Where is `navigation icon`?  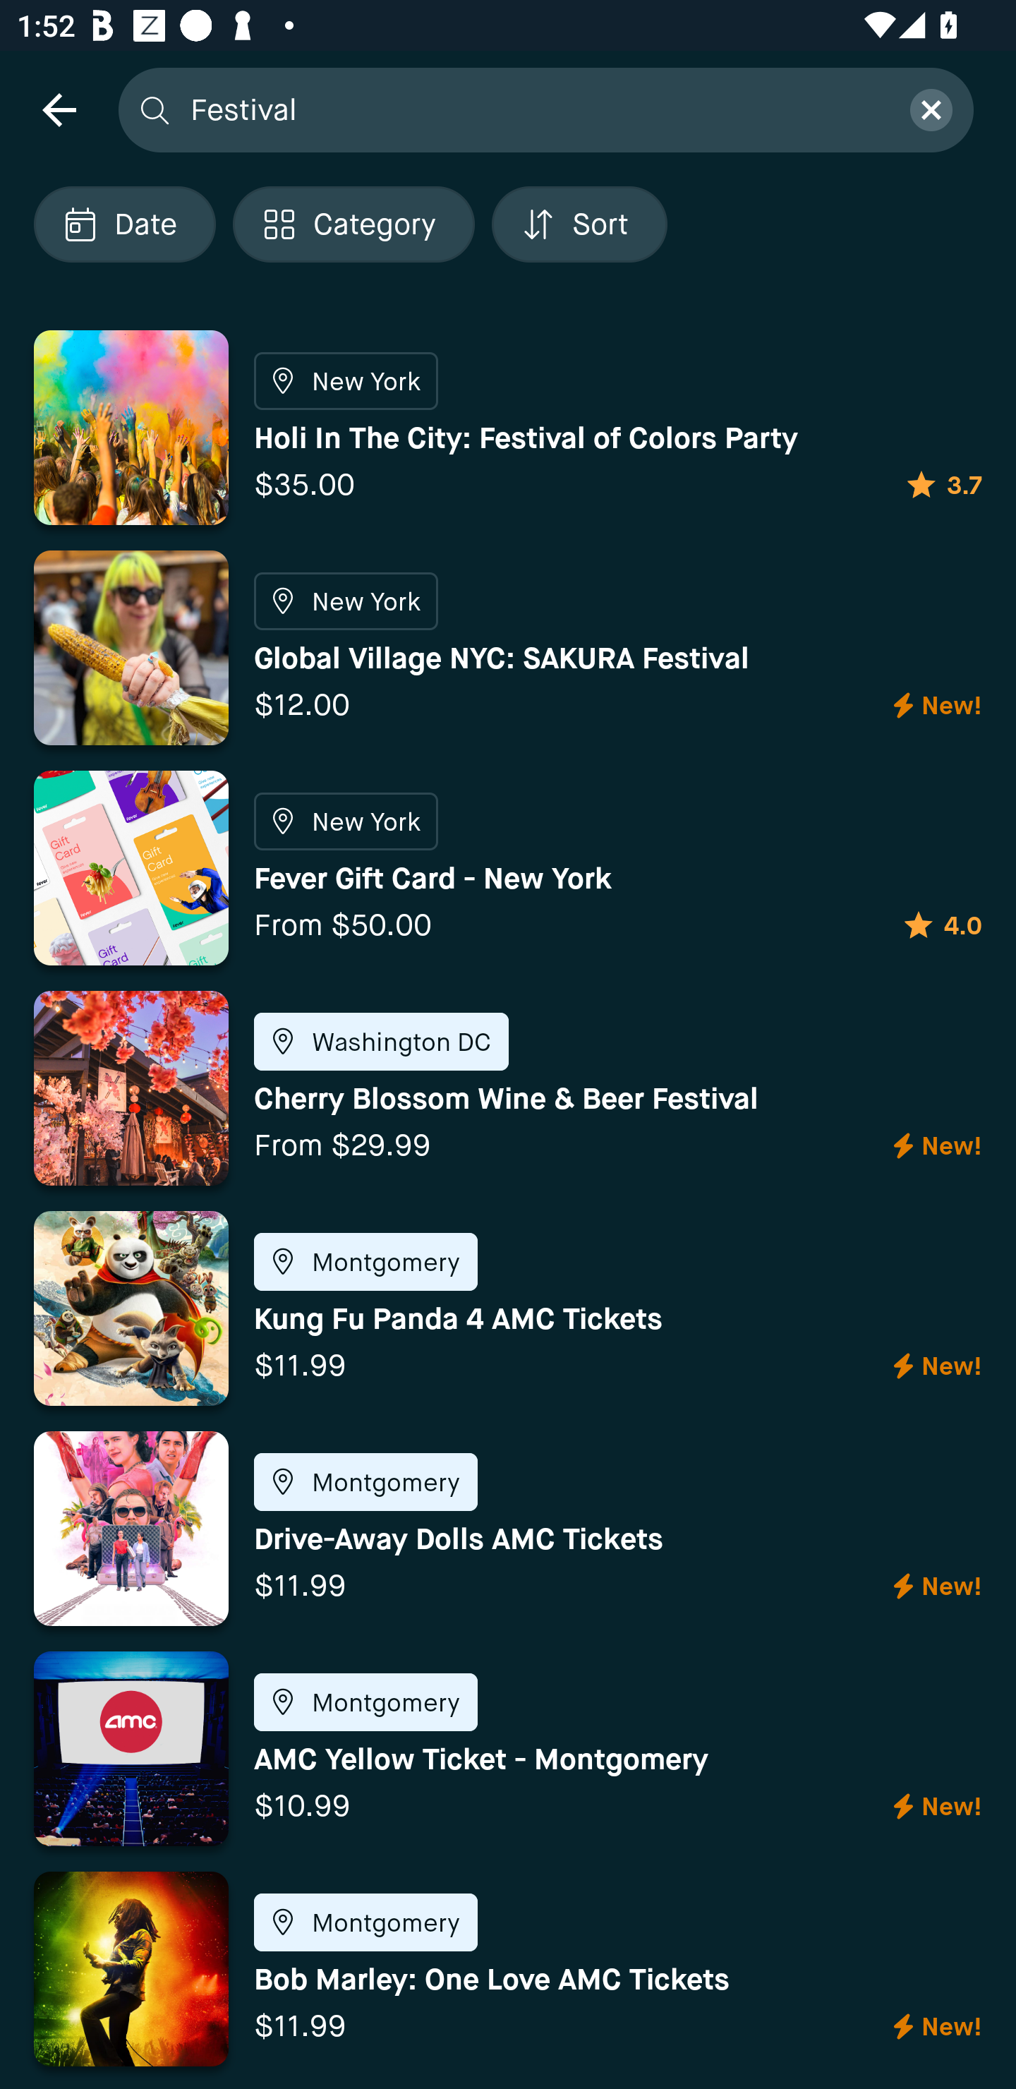 navigation icon is located at coordinates (59, 109).